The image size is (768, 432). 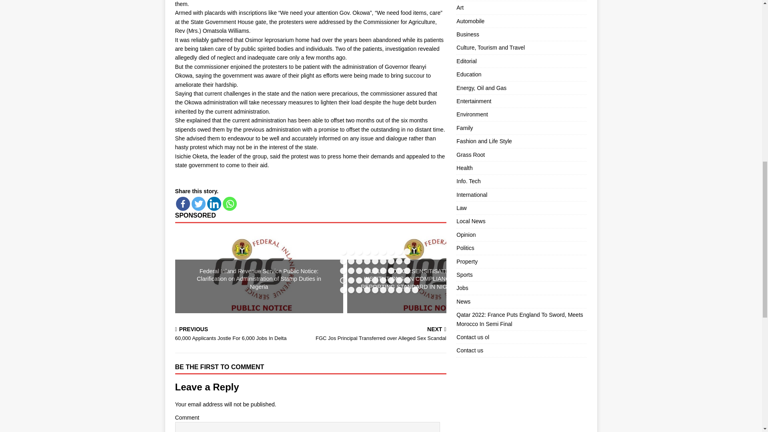 I want to click on Facebook, so click(x=182, y=204).